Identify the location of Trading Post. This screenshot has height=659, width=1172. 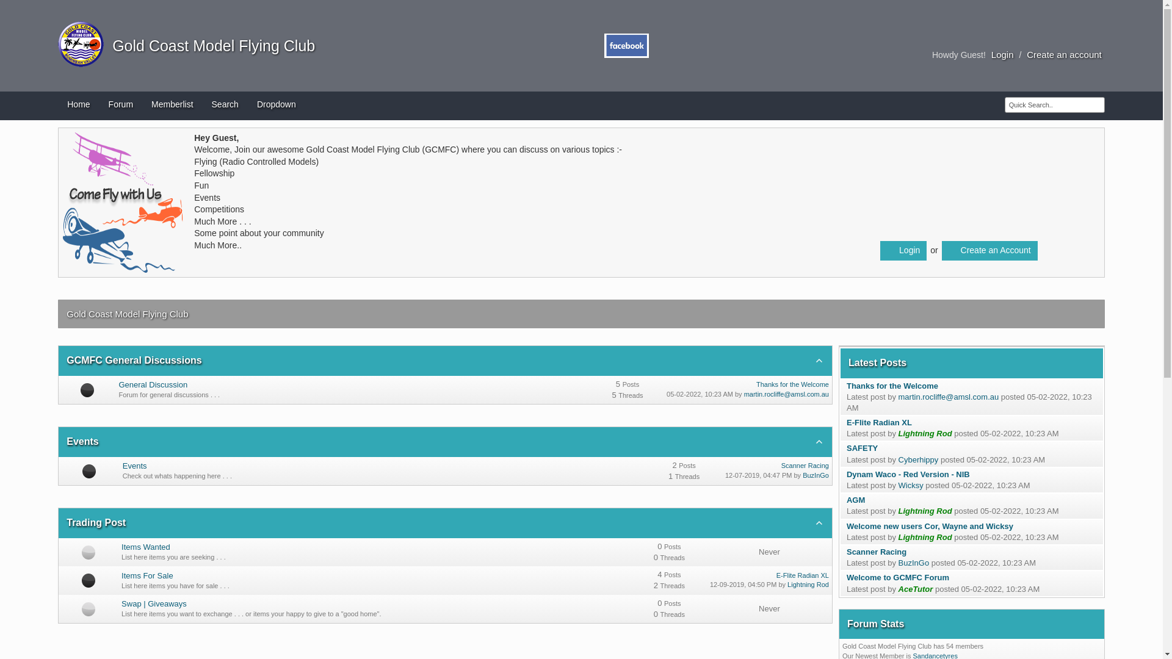
(96, 522).